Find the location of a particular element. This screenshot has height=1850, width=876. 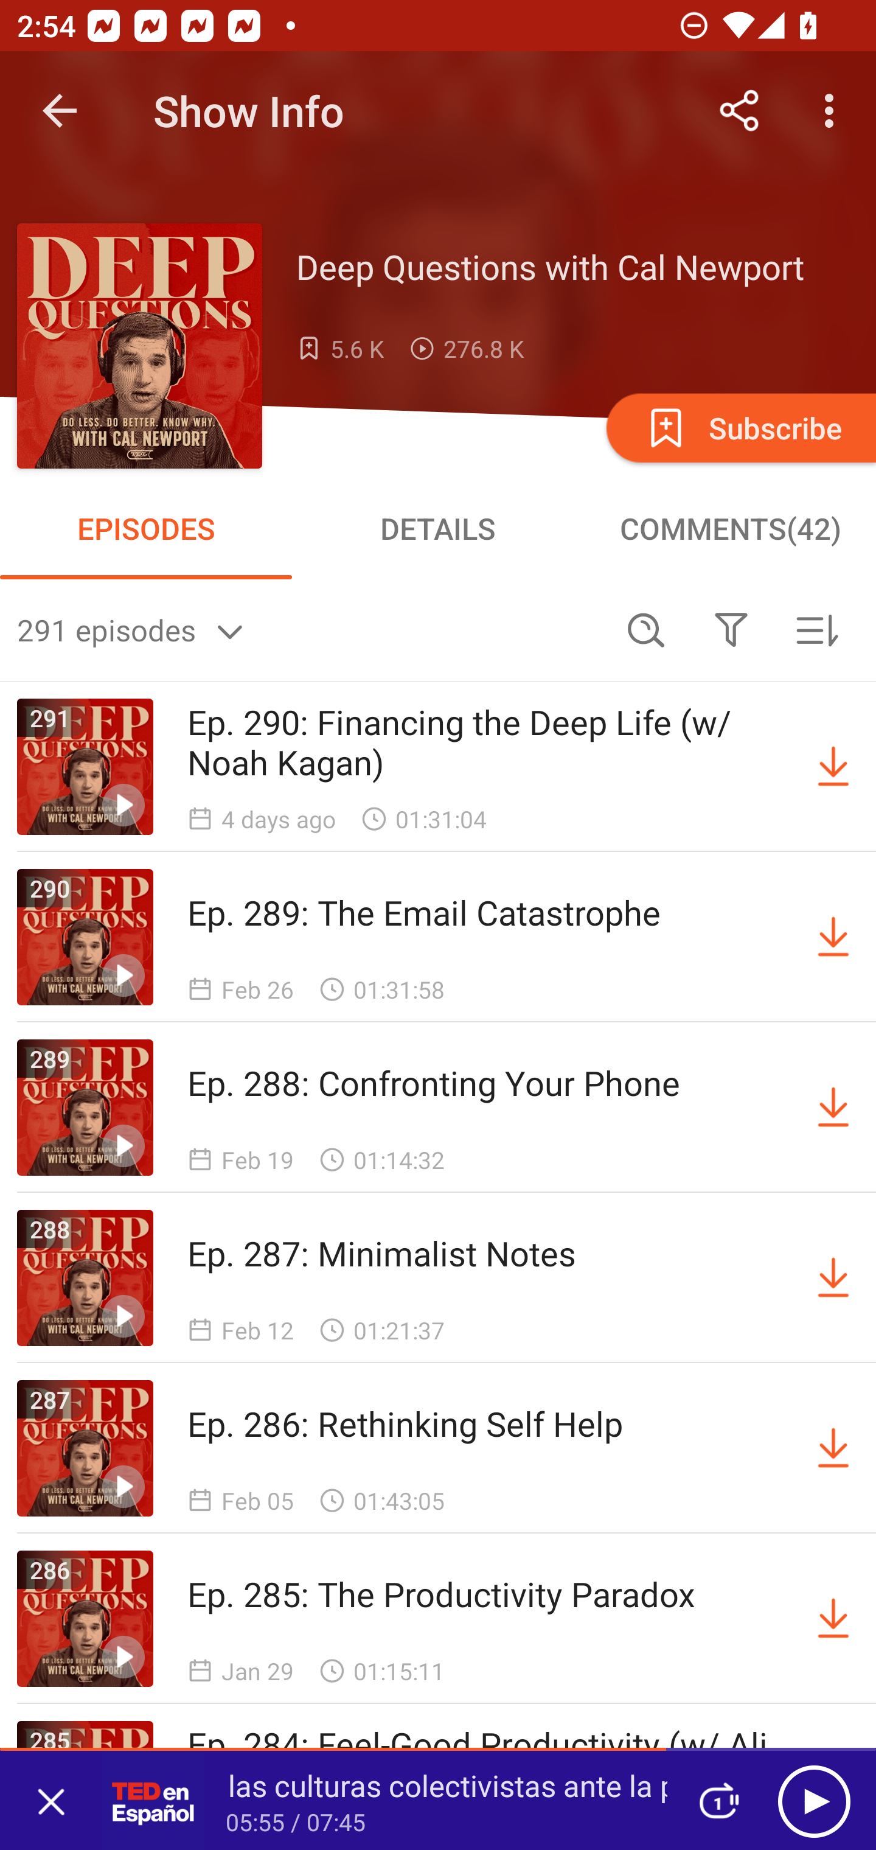

Subscribe is located at coordinates (739, 427).